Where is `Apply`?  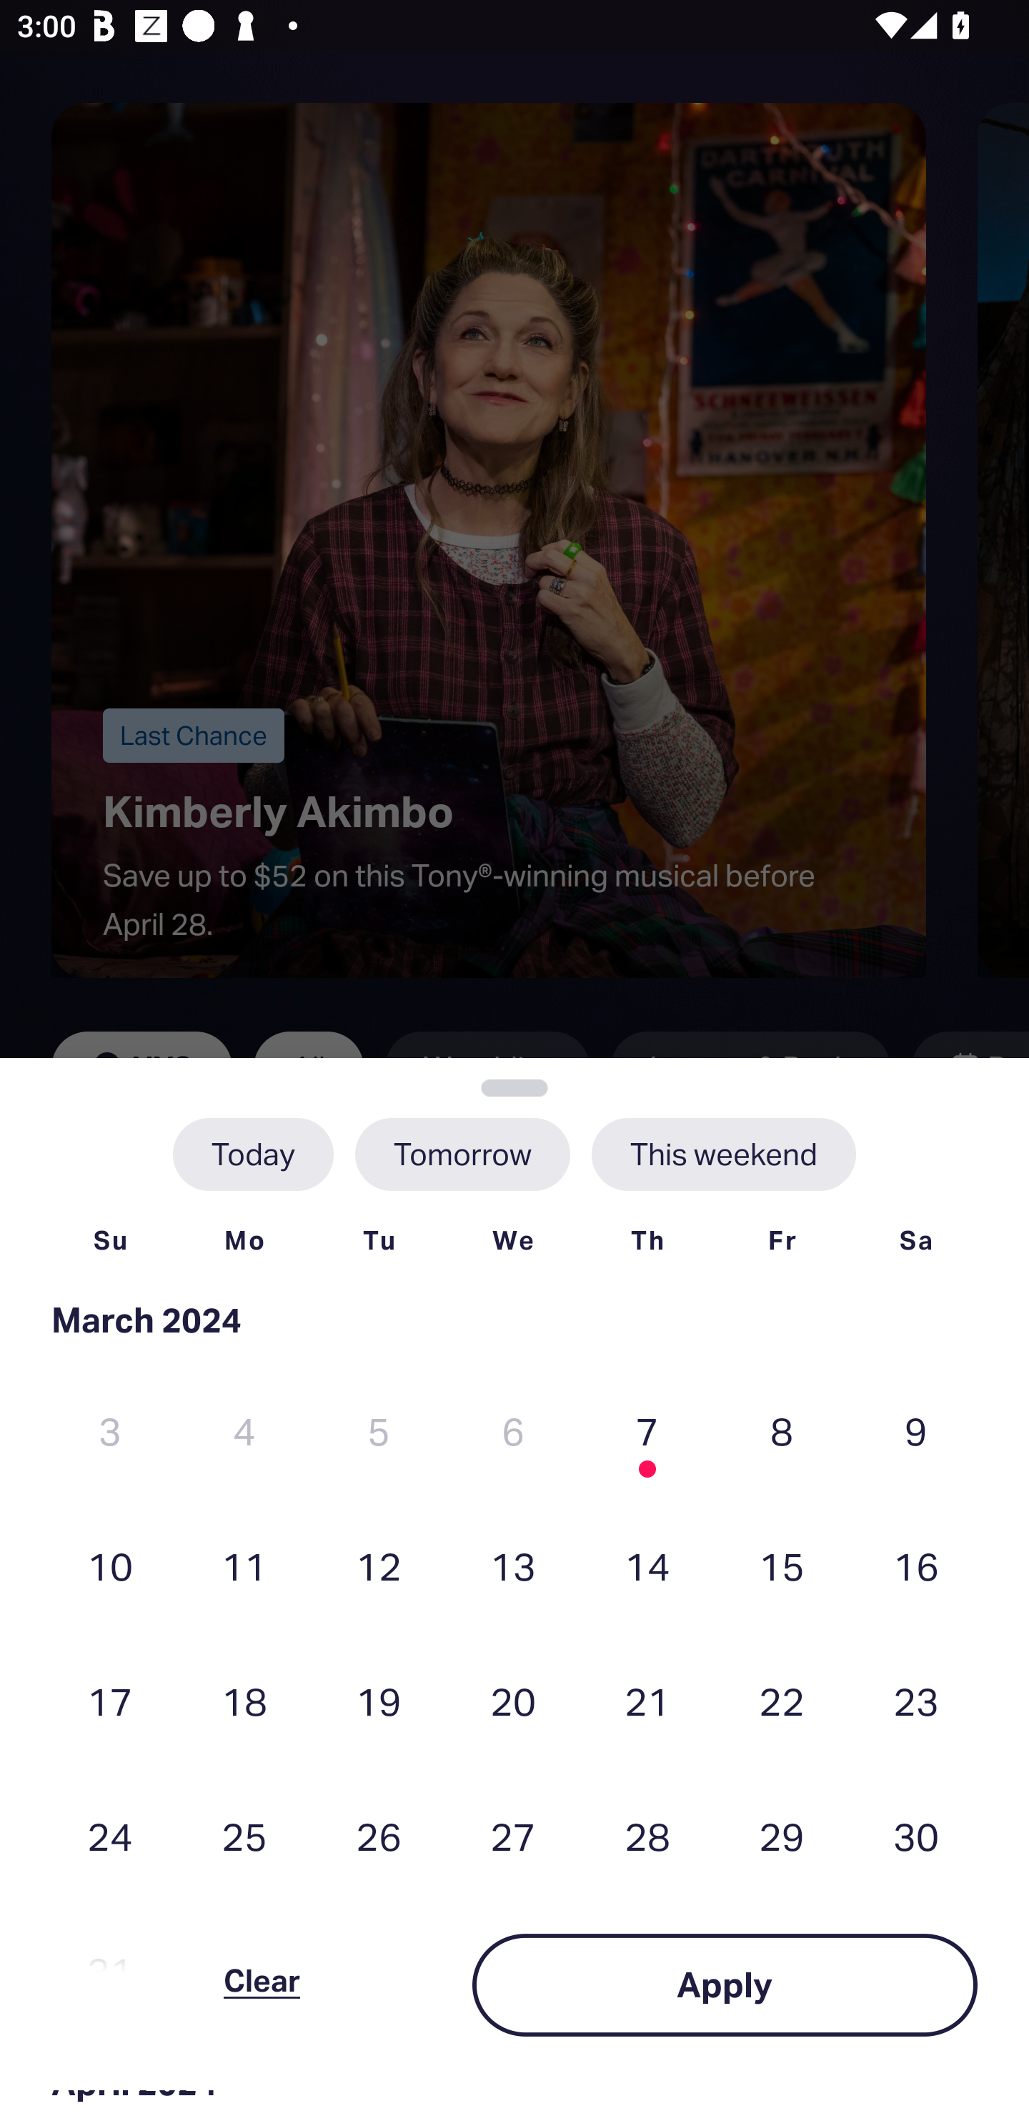
Apply is located at coordinates (725, 1984).